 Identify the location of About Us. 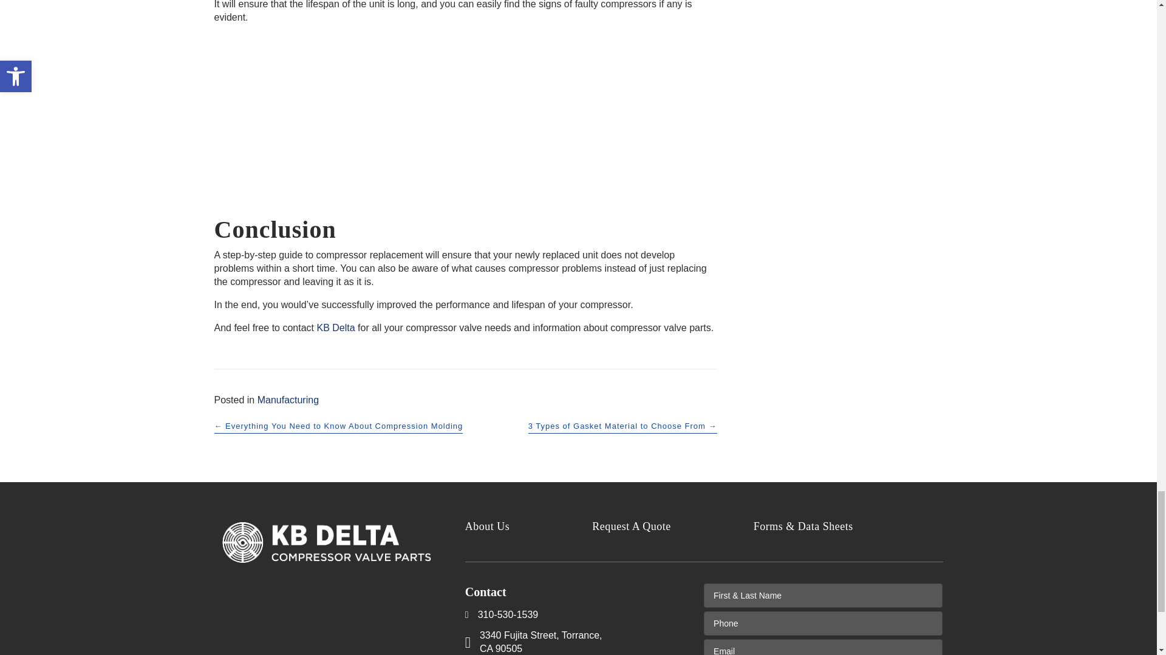
(528, 526).